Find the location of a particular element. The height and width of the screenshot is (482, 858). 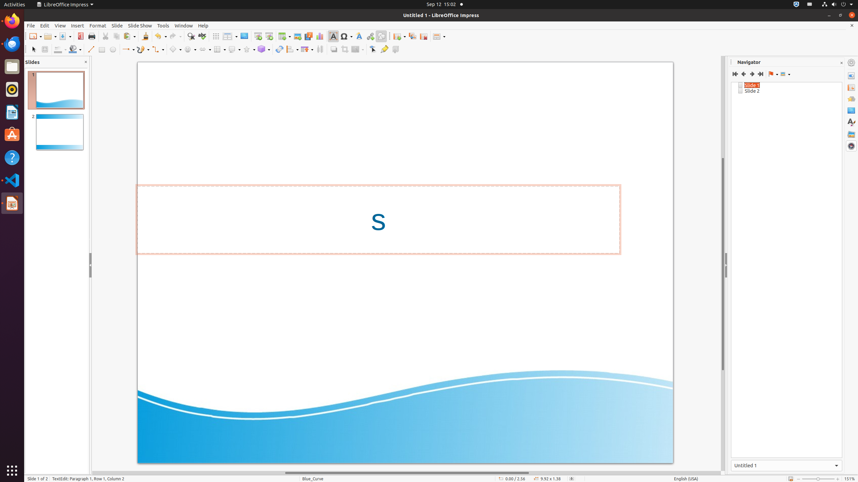

Arrange is located at coordinates (307, 50).